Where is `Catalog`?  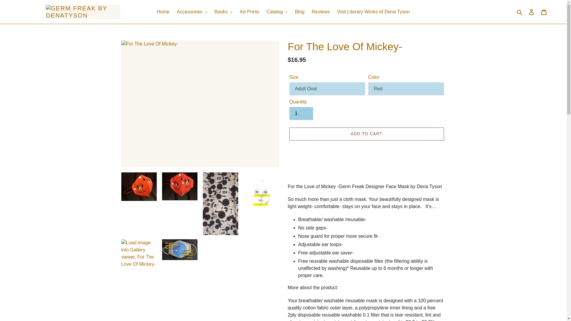
Catalog is located at coordinates (277, 12).